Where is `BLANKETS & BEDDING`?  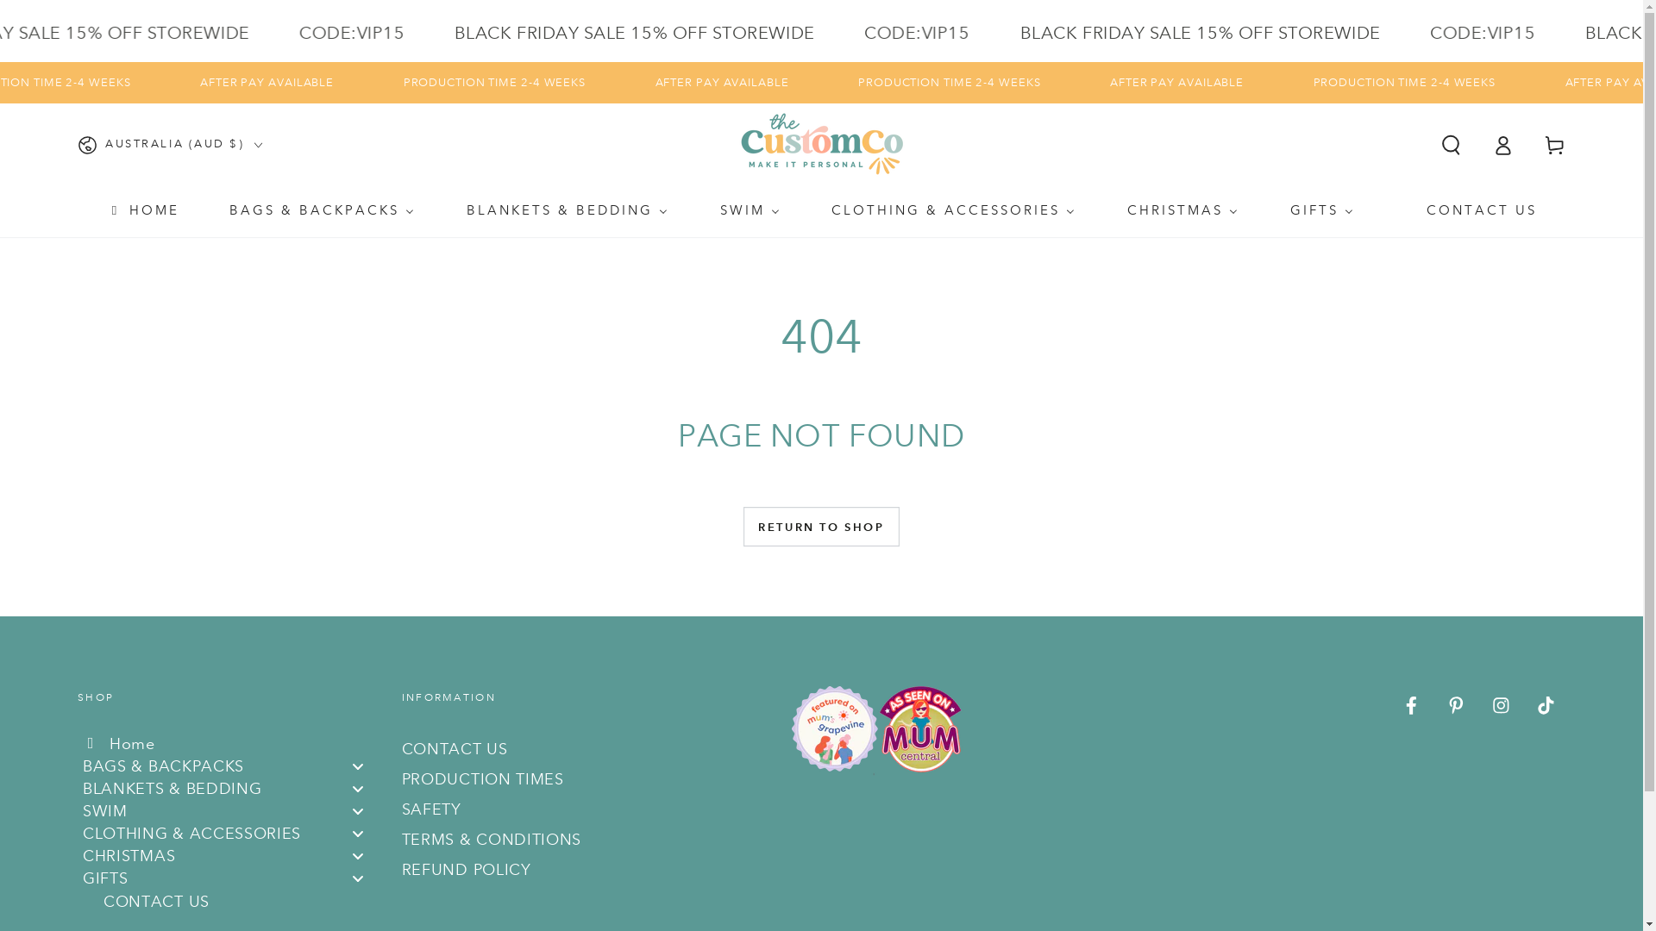 BLANKETS & BEDDING is located at coordinates (568, 210).